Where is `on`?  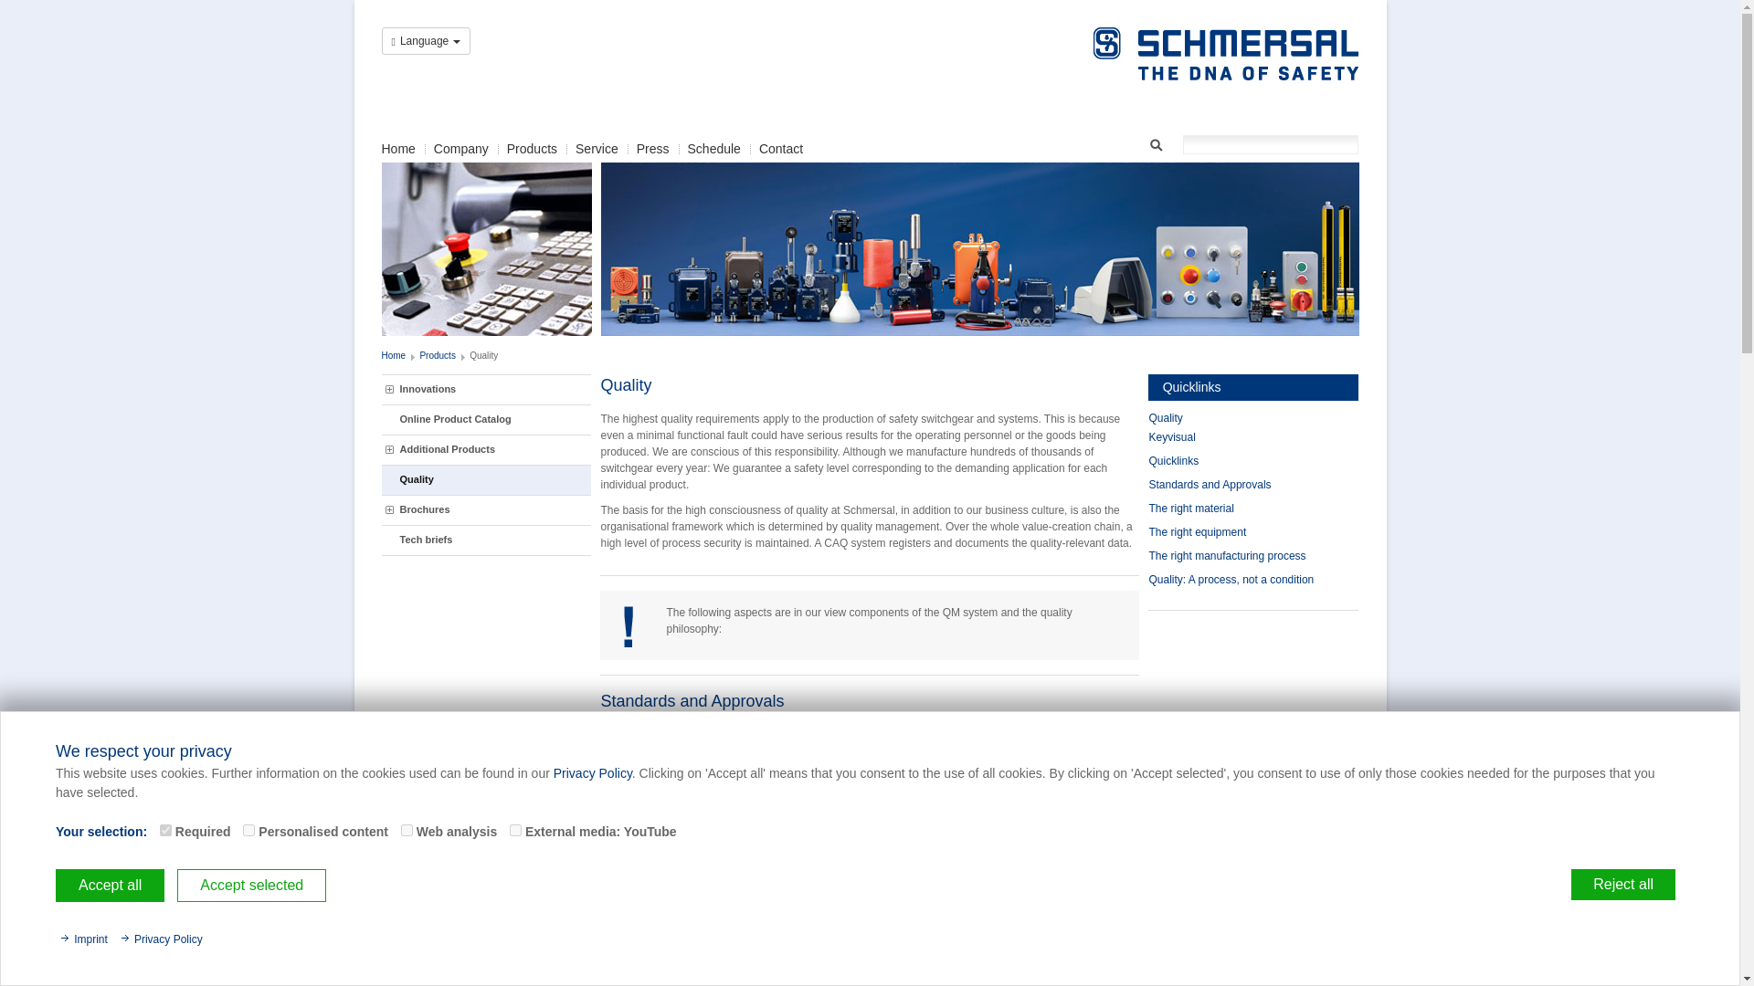
on is located at coordinates (515, 829).